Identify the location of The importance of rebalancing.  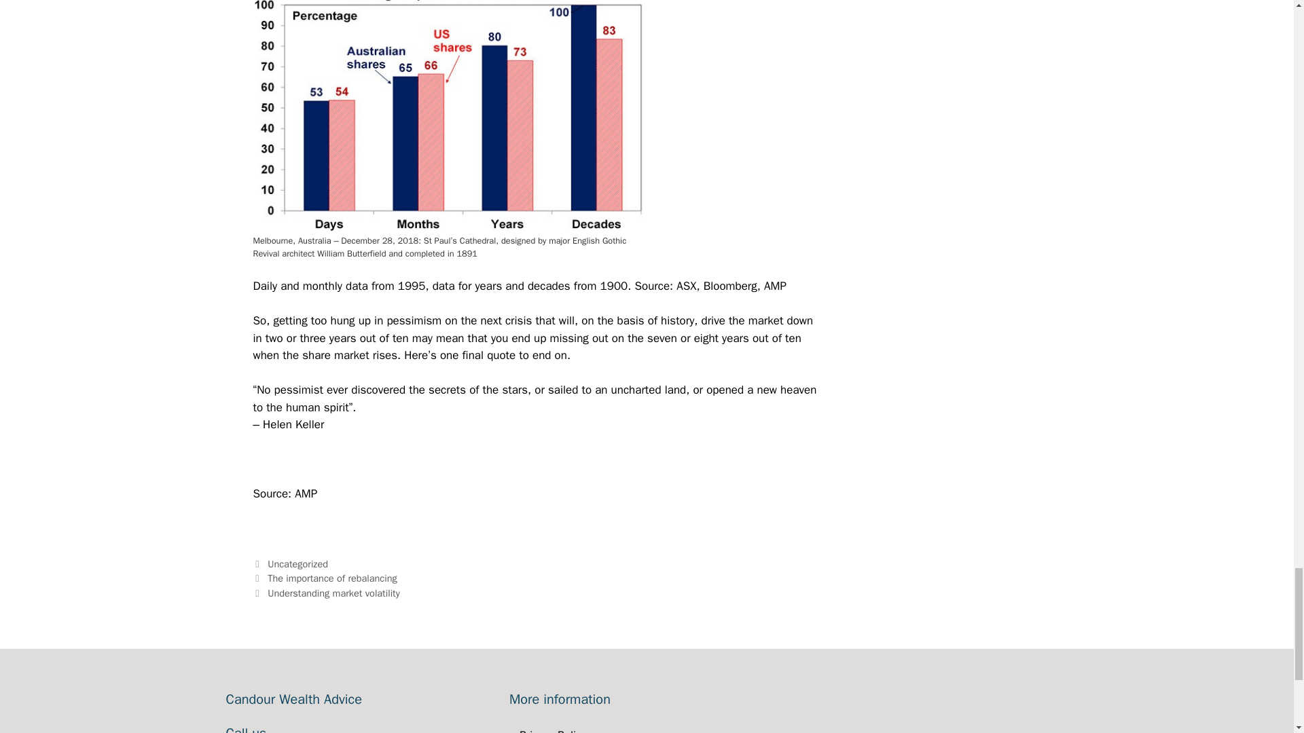
(332, 578).